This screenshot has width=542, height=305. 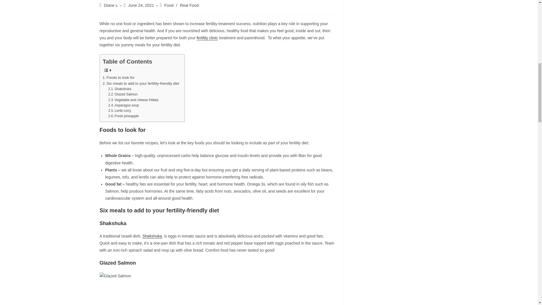 What do you see at coordinates (141, 83) in the screenshot?
I see `Six meals to add to your fertility-friendly diet` at bounding box center [141, 83].